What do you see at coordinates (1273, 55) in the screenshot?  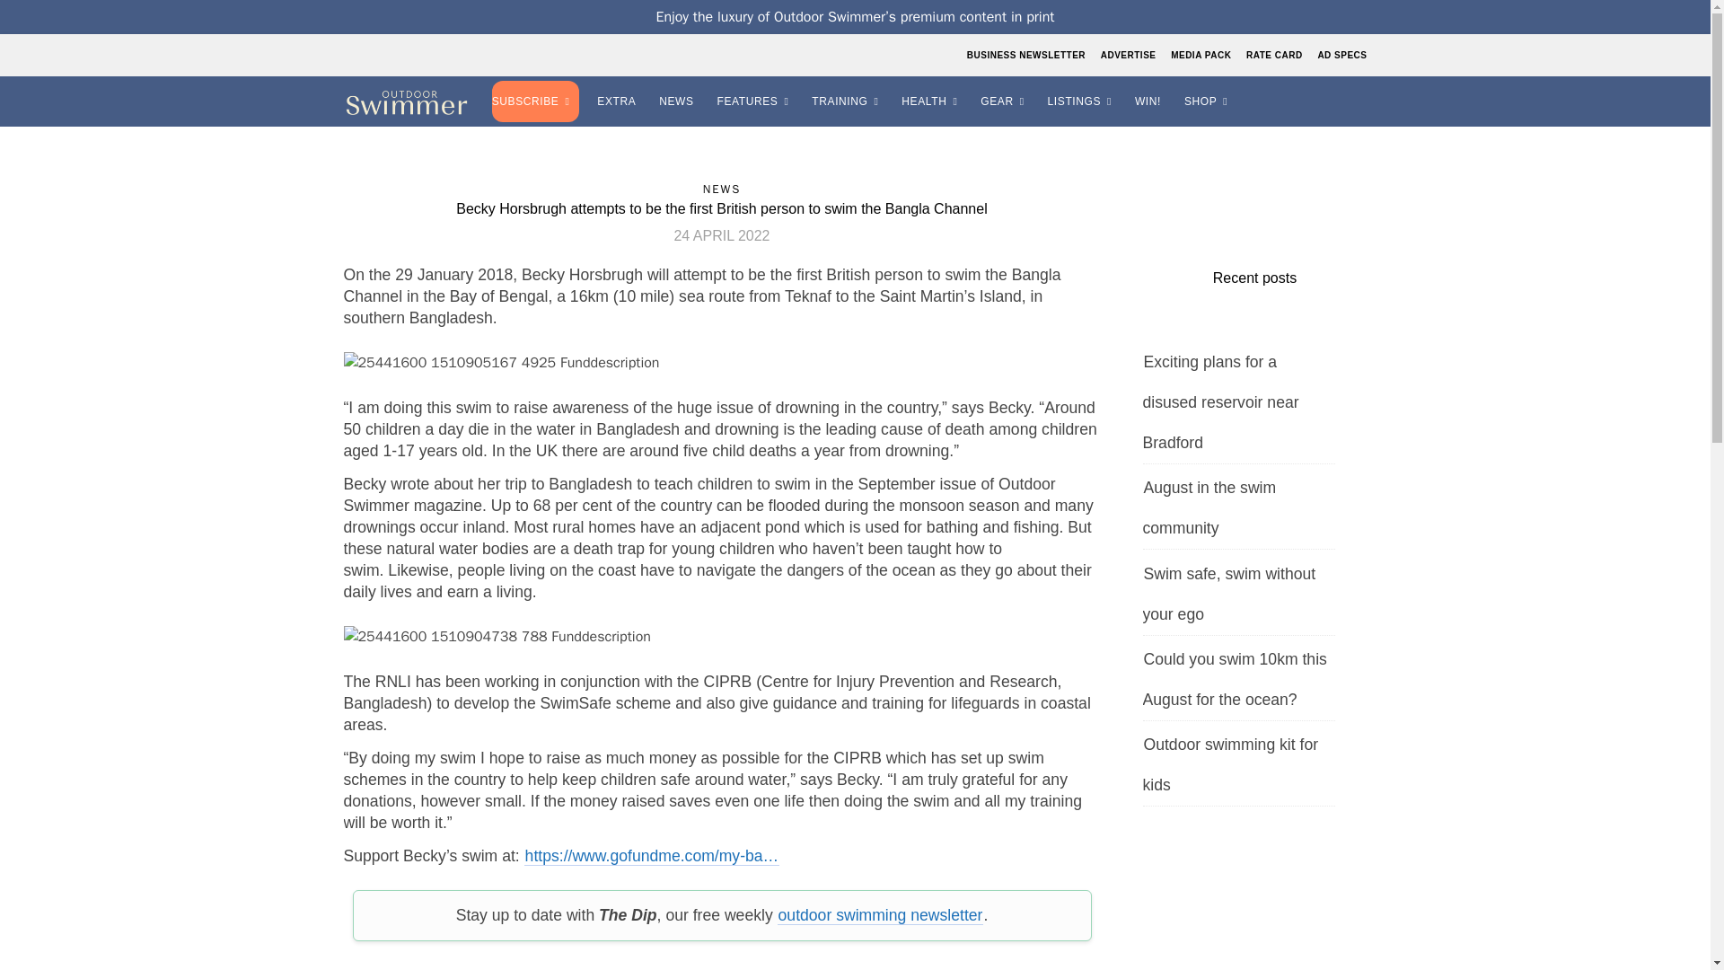 I see `RATE CARD` at bounding box center [1273, 55].